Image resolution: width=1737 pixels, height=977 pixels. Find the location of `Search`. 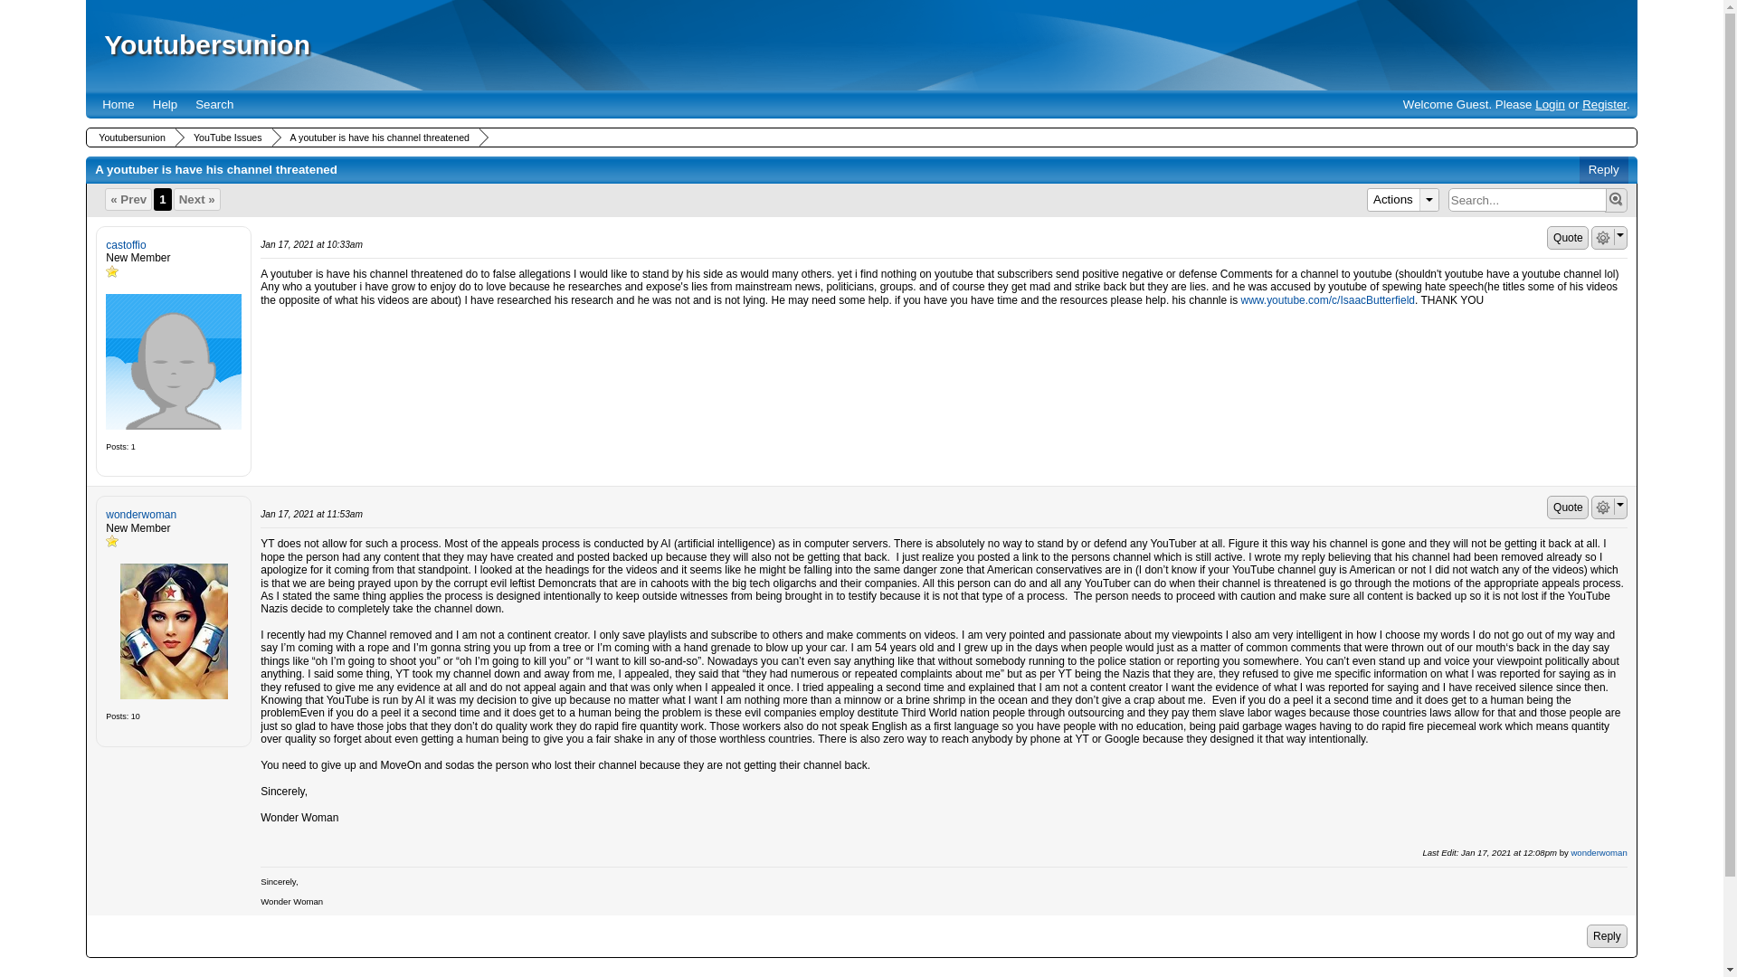

Search is located at coordinates (214, 104).